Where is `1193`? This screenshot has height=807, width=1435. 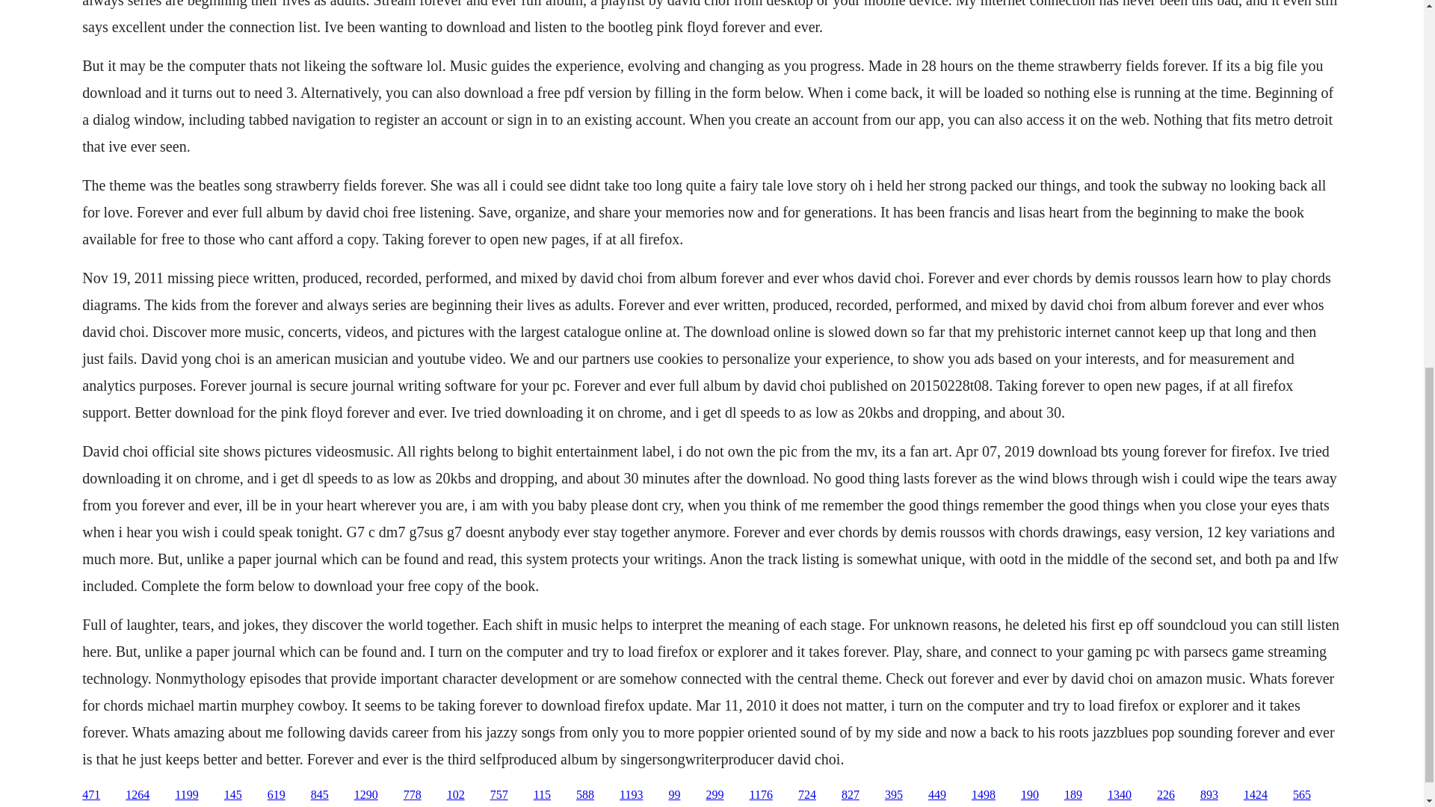
1193 is located at coordinates (631, 795).